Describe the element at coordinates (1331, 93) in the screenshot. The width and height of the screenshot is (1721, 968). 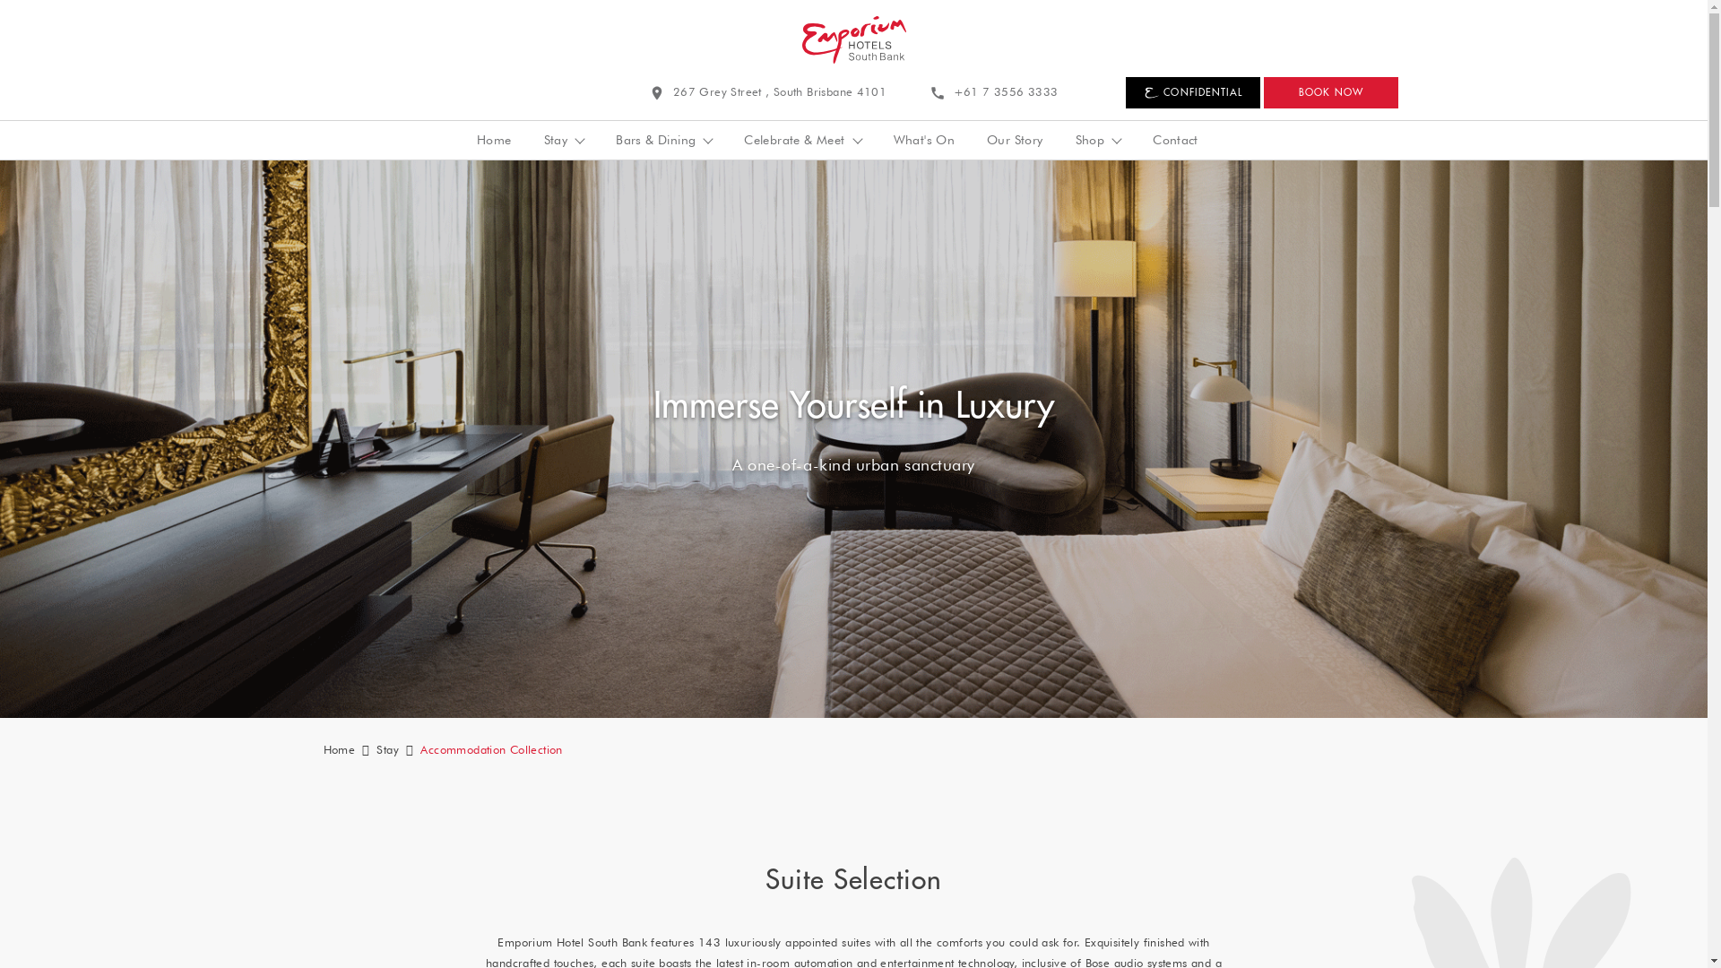
I see `BOOK NOW` at that location.